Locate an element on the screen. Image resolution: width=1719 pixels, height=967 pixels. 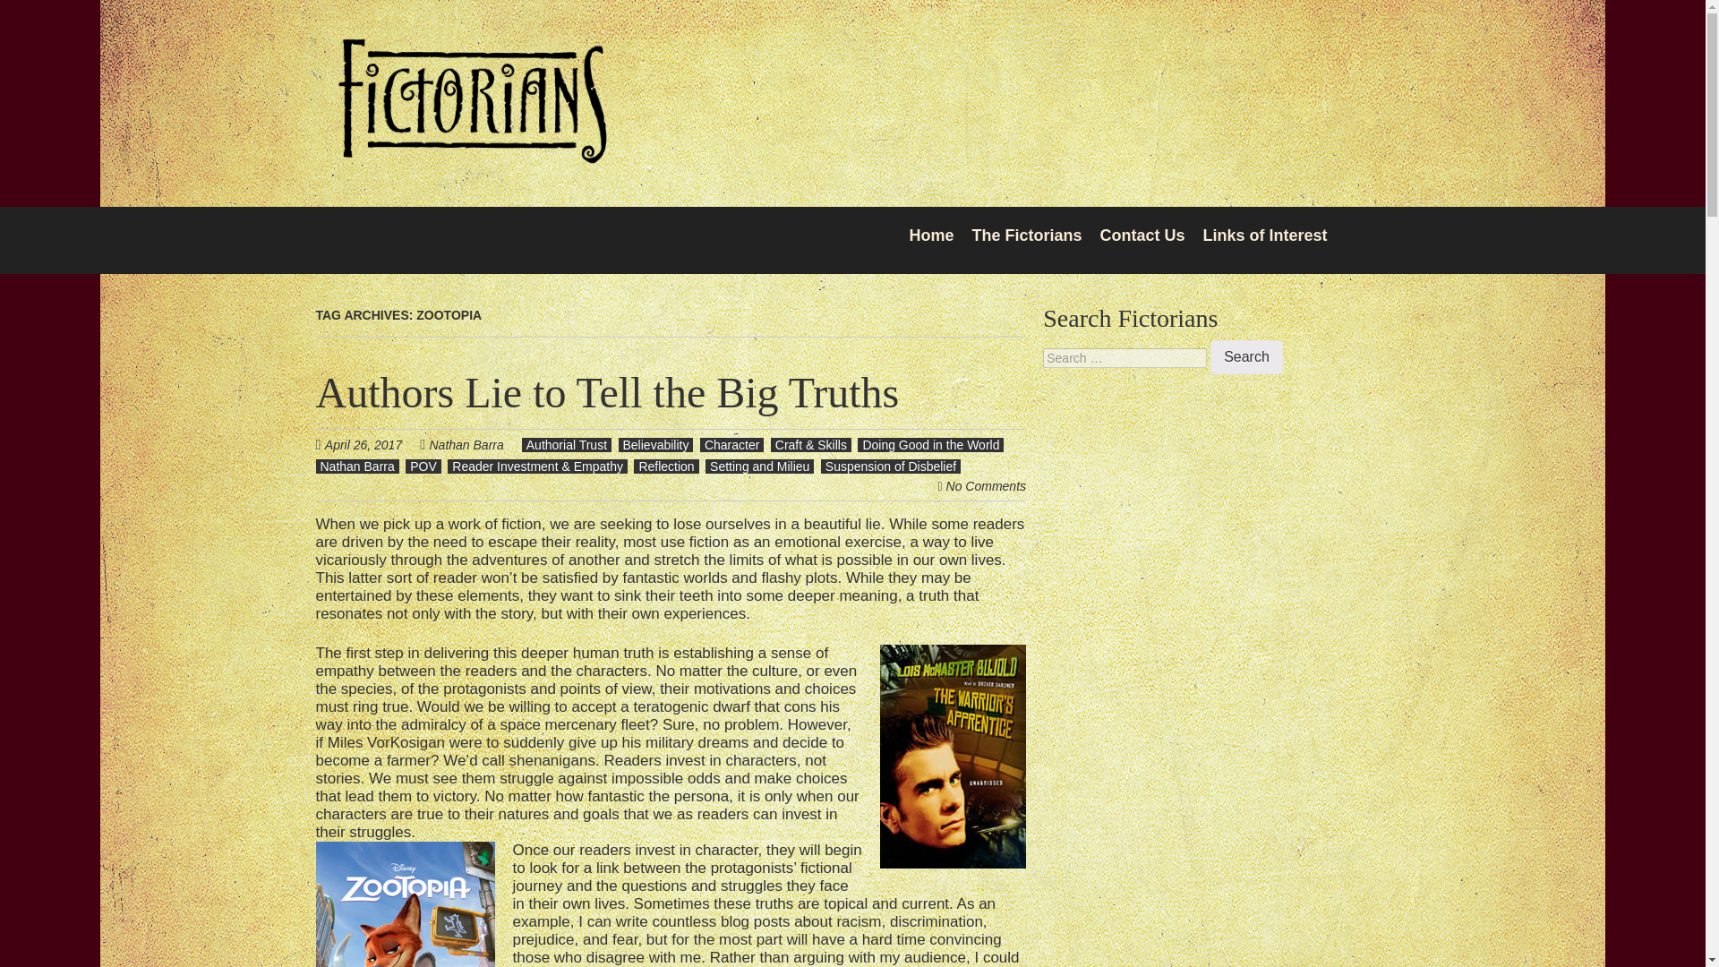
Believability is located at coordinates (654, 445).